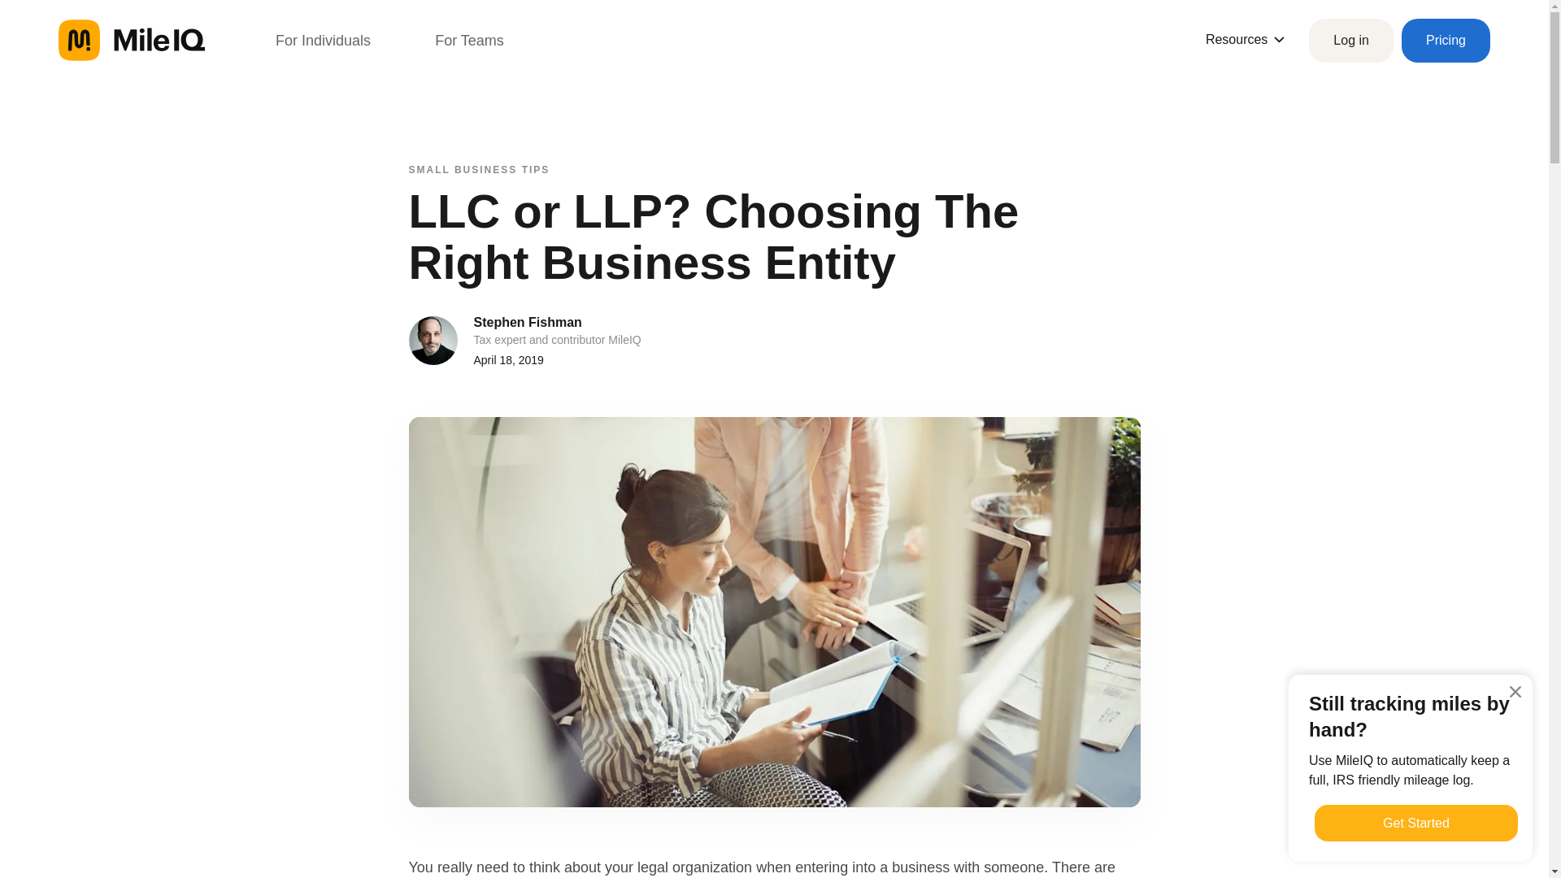  I want to click on For Individuals, so click(323, 40).